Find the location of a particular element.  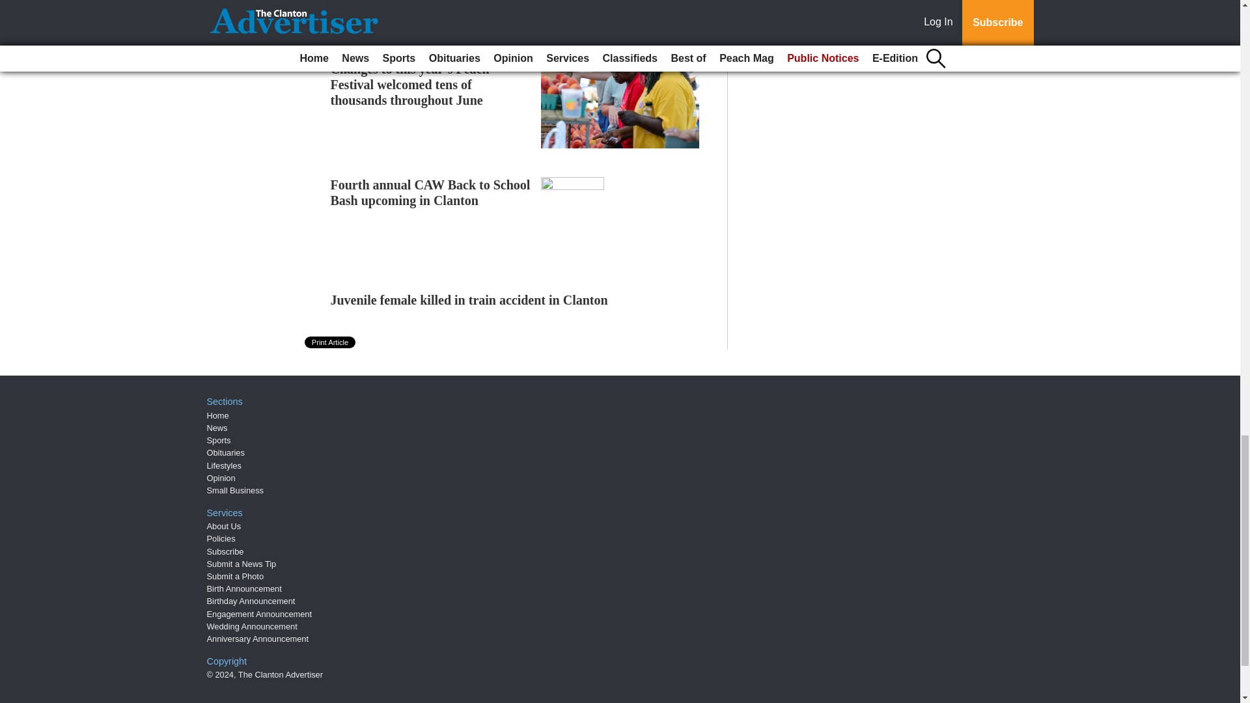

News is located at coordinates (217, 428).